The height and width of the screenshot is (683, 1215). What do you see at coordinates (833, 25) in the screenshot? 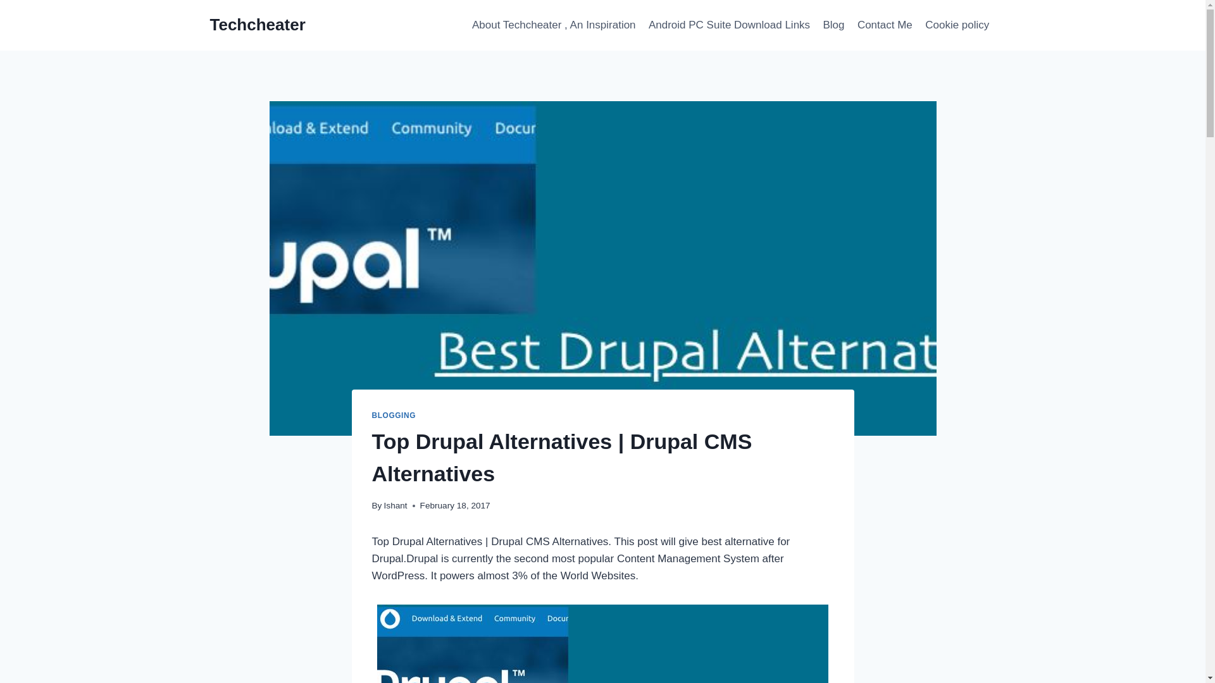
I see `Blog` at bounding box center [833, 25].